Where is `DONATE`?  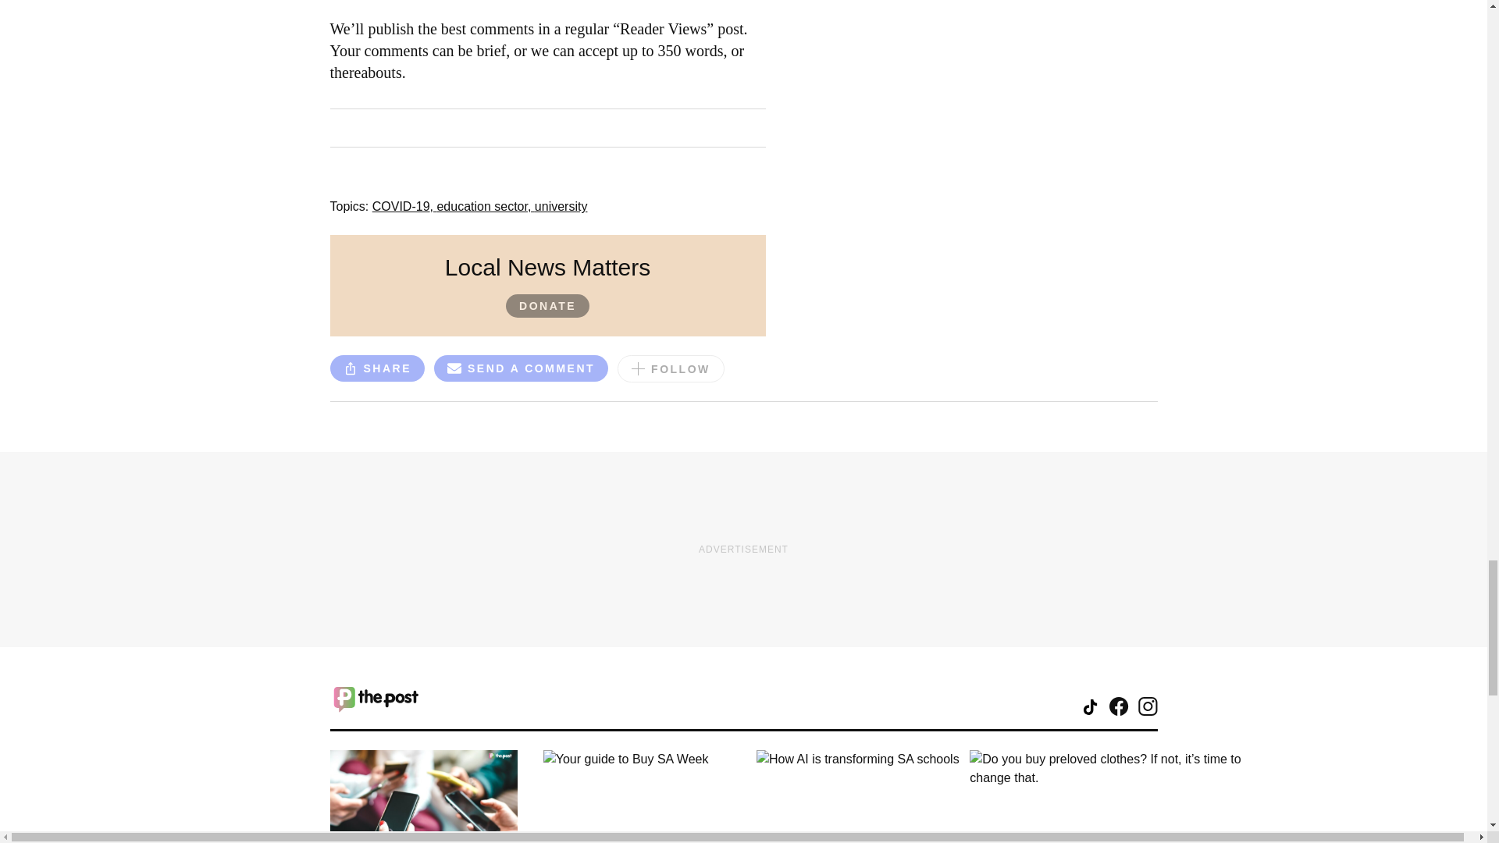 DONATE is located at coordinates (547, 306).